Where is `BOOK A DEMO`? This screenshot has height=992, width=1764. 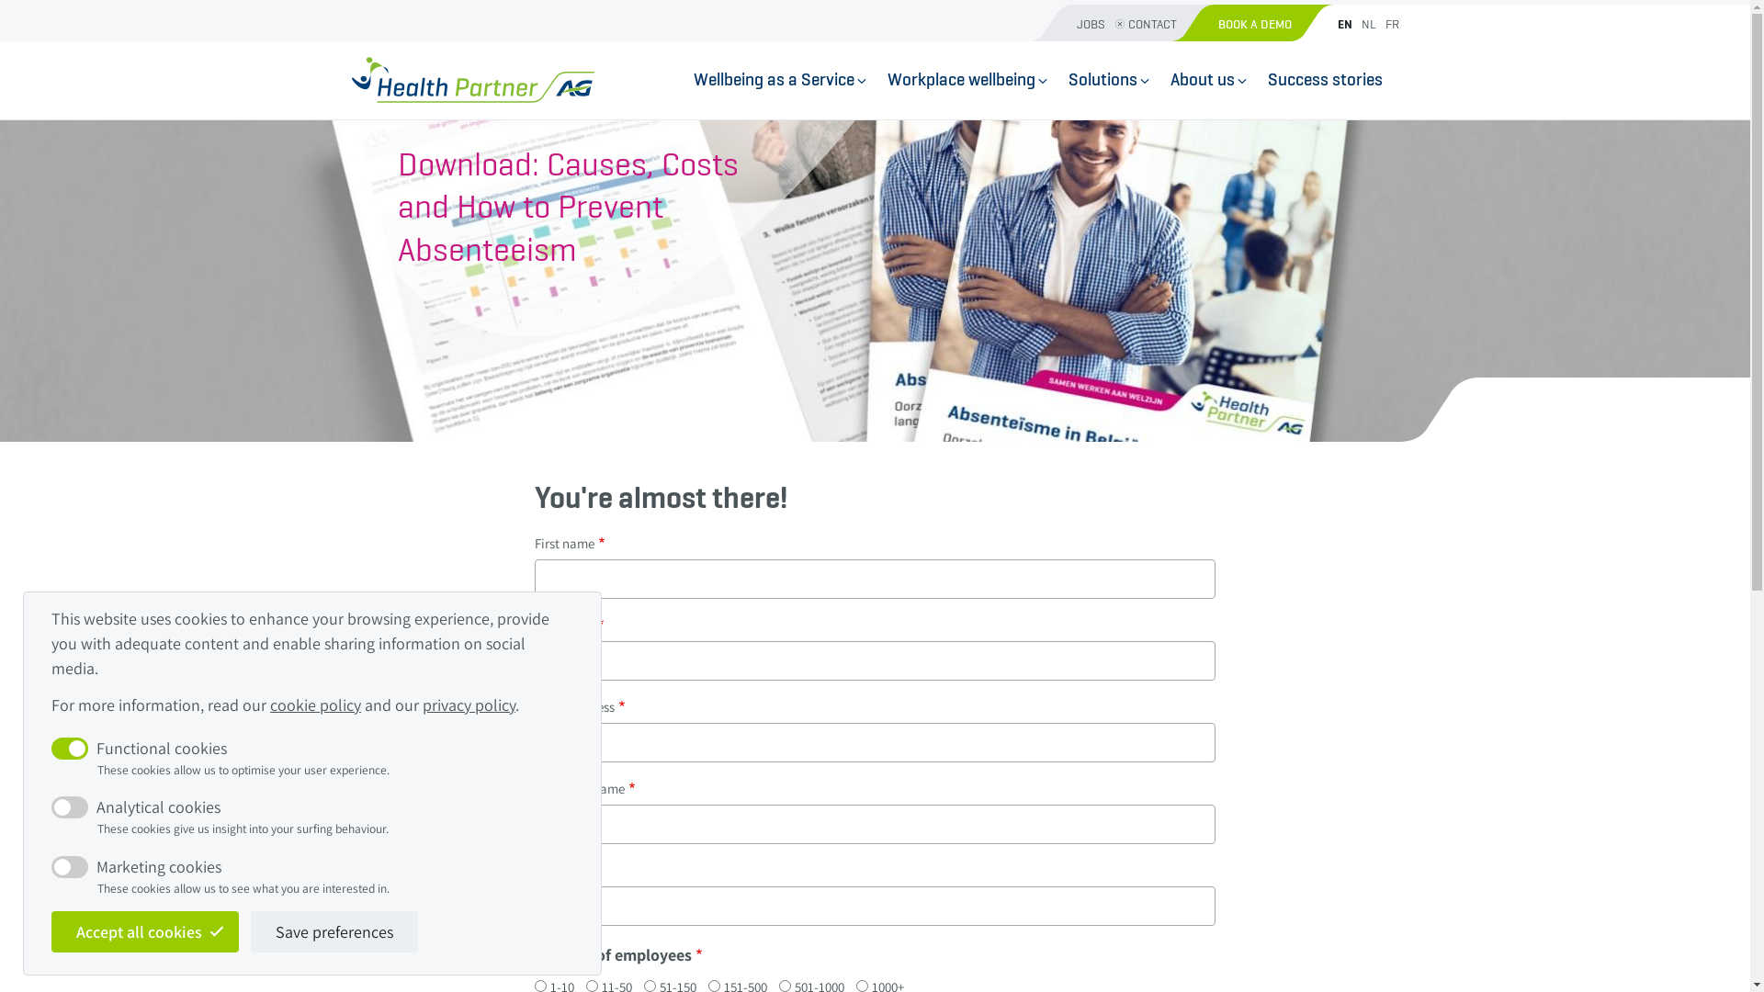 BOOK A DEMO is located at coordinates (1272, 23).